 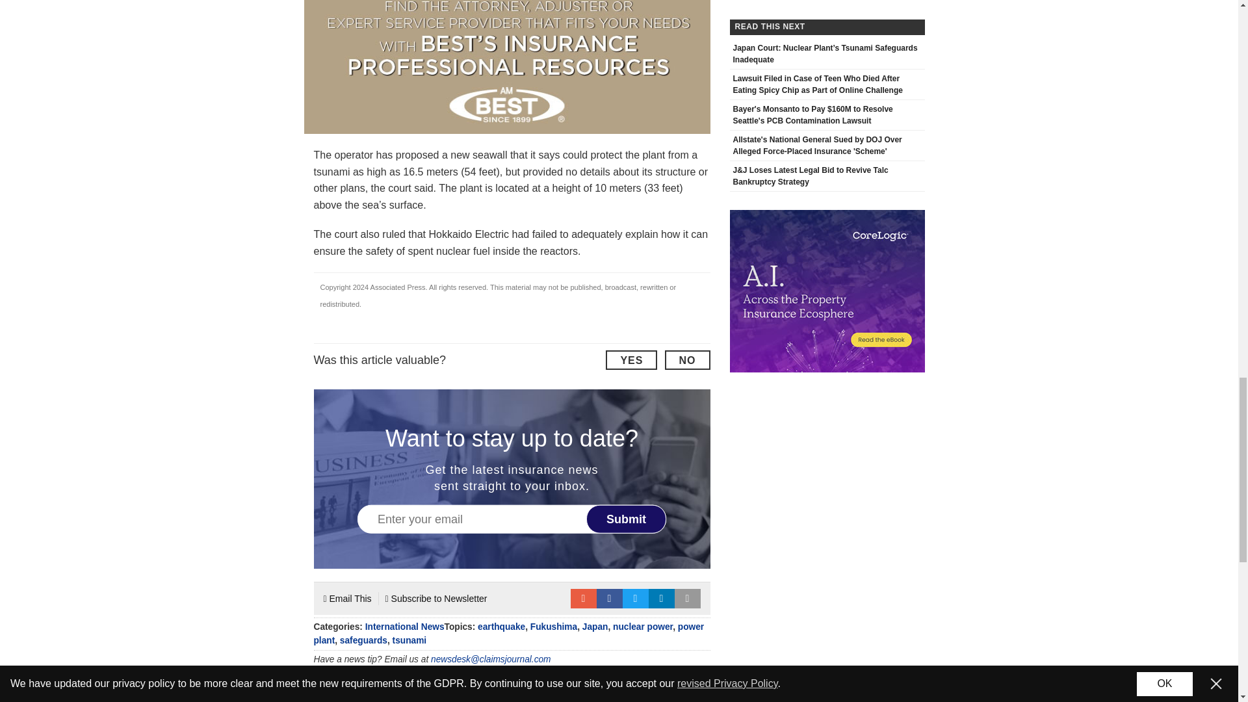 I want to click on Share on LinkedIn., so click(x=662, y=599).